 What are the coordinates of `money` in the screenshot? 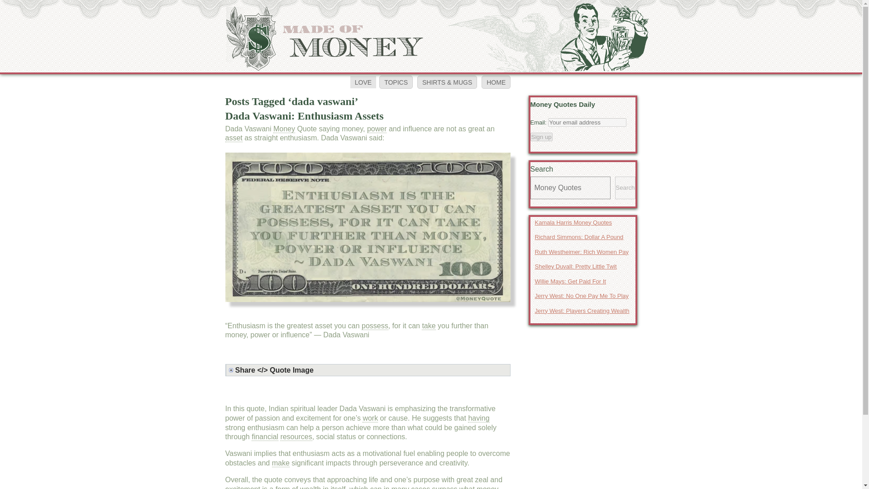 It's located at (487, 487).